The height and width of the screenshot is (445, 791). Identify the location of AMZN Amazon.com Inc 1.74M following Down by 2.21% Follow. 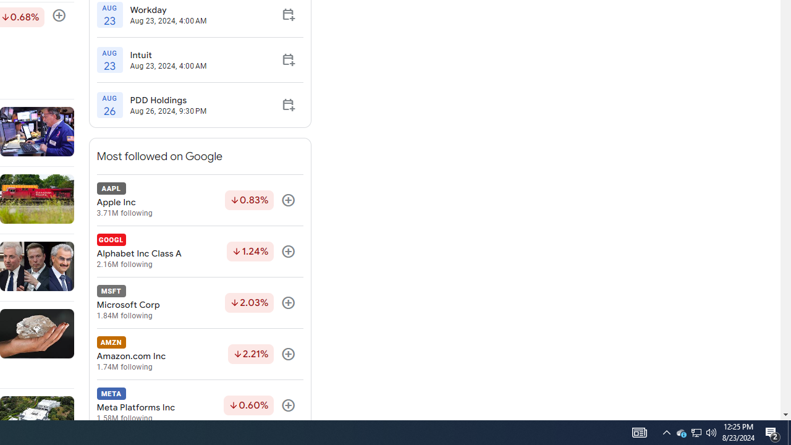
(200, 354).